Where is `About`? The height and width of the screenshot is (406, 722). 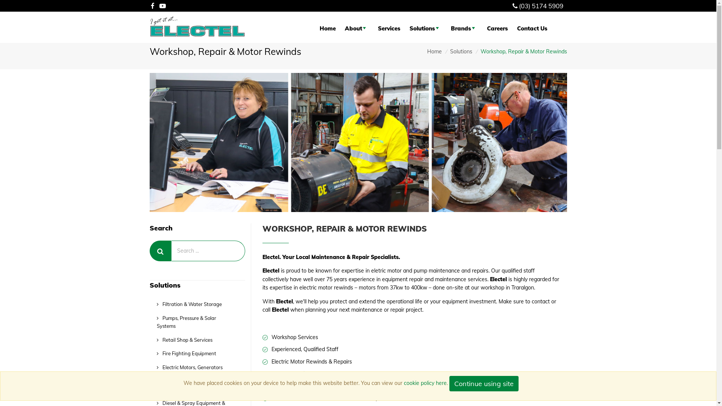
About is located at coordinates (357, 29).